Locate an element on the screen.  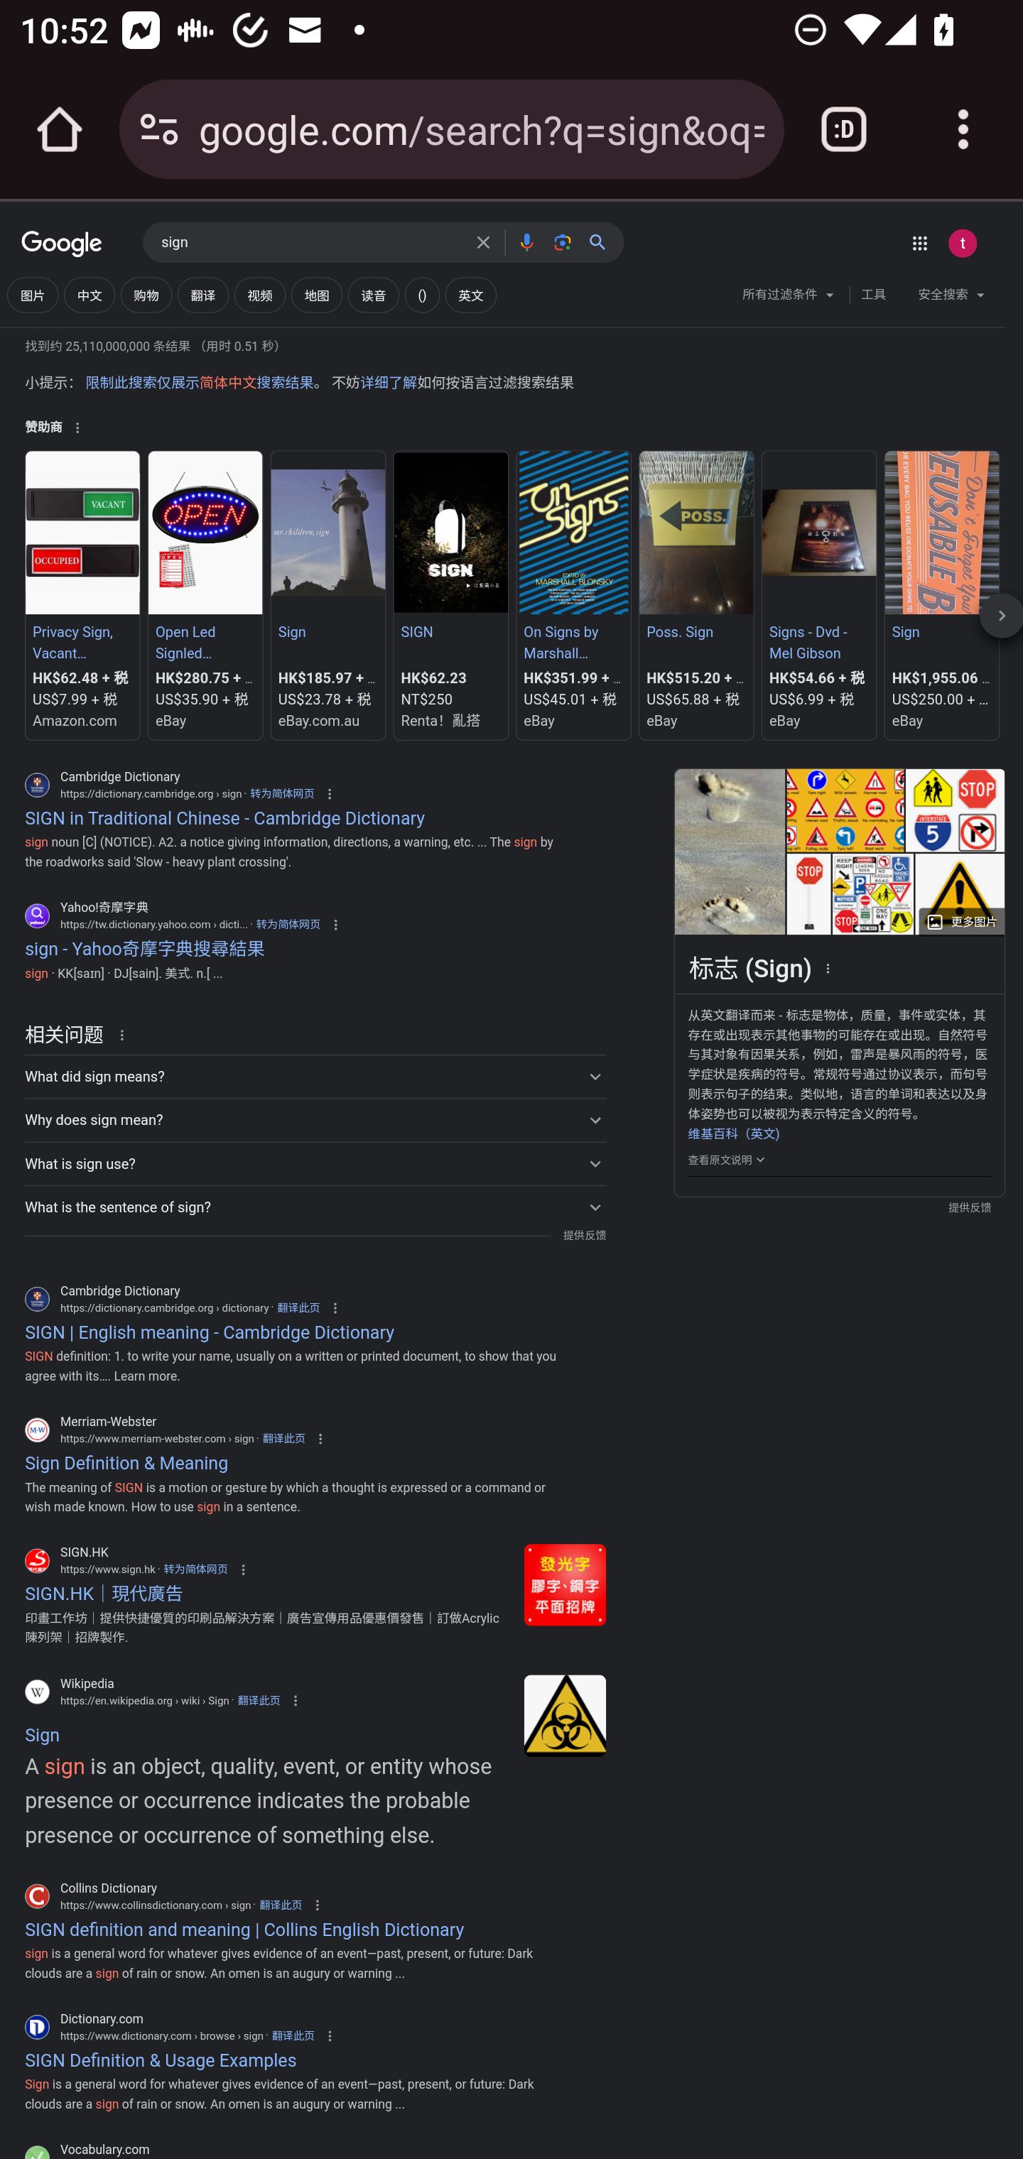
Open the home page is located at coordinates (60, 129).